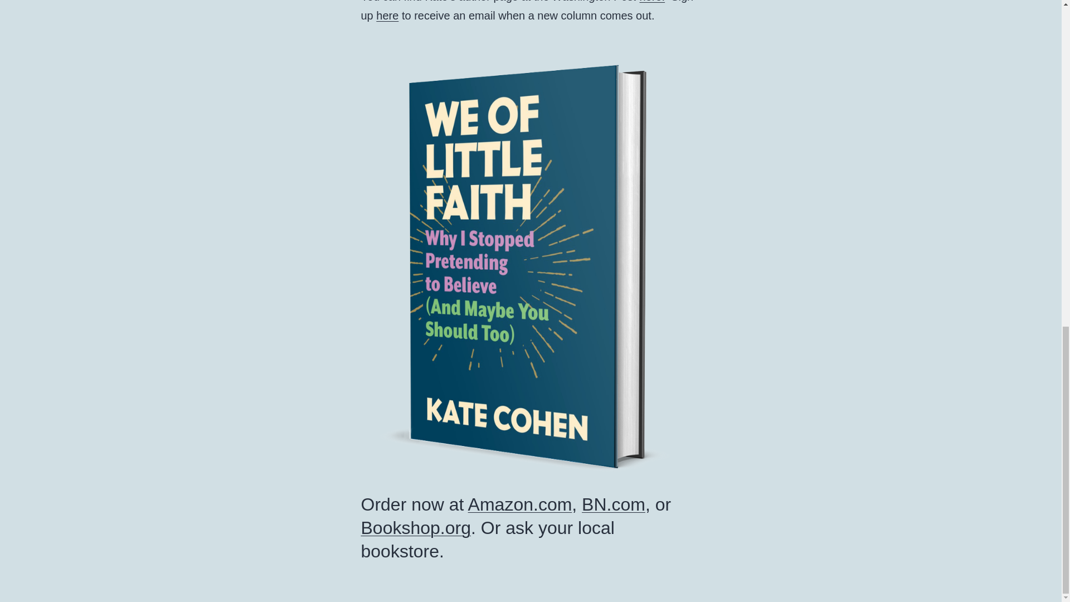 The width and height of the screenshot is (1070, 602). Describe the element at coordinates (613, 504) in the screenshot. I see `BN.com` at that location.